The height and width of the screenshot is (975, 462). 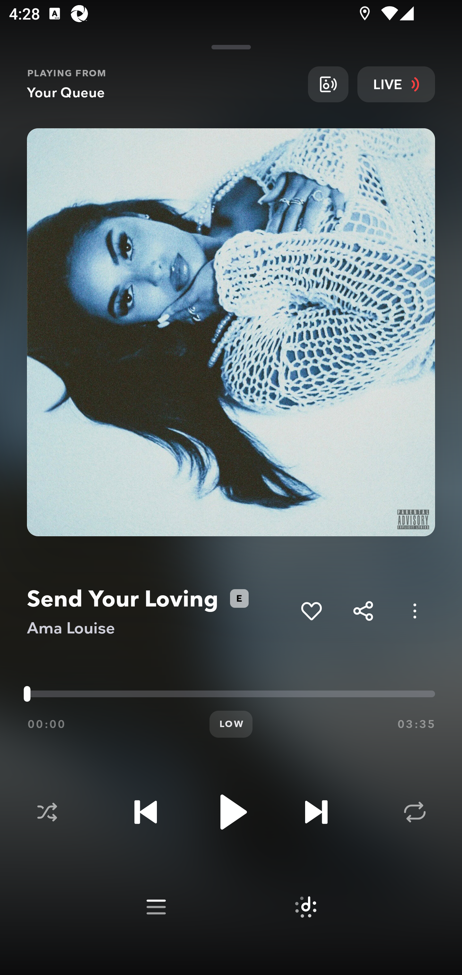 I want to click on PLAYING FROM Your Queue, so click(x=163, y=84).